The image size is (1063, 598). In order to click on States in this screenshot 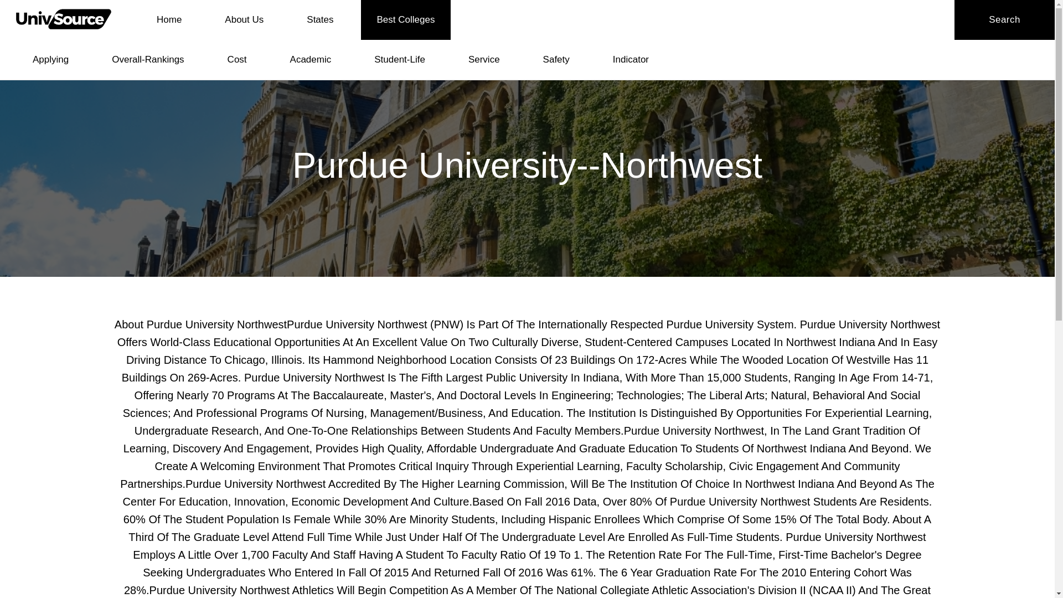, I will do `click(320, 20)`.